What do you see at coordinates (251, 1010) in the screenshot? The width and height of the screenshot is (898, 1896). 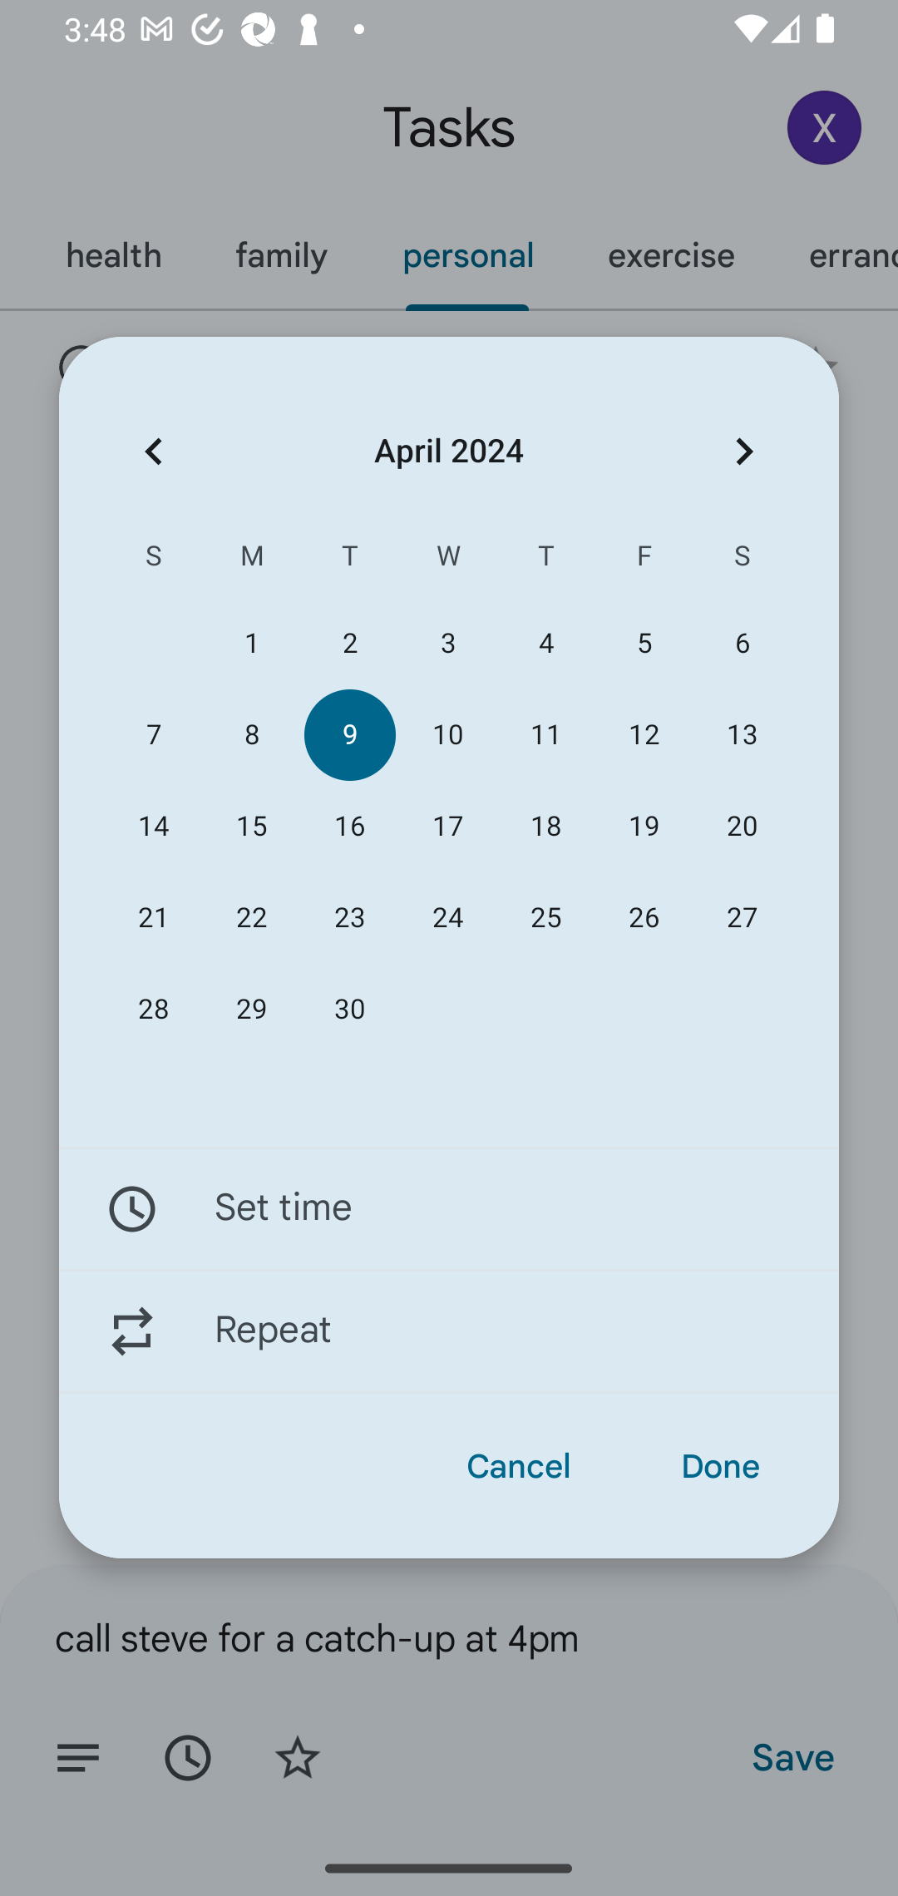 I see `29 29 April 2024` at bounding box center [251, 1010].